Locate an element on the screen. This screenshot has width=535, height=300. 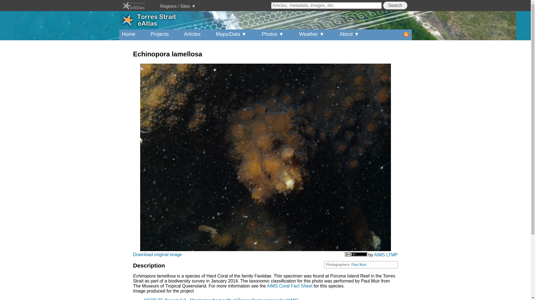
Search for articles, metadata, images, etc. is located at coordinates (326, 6).